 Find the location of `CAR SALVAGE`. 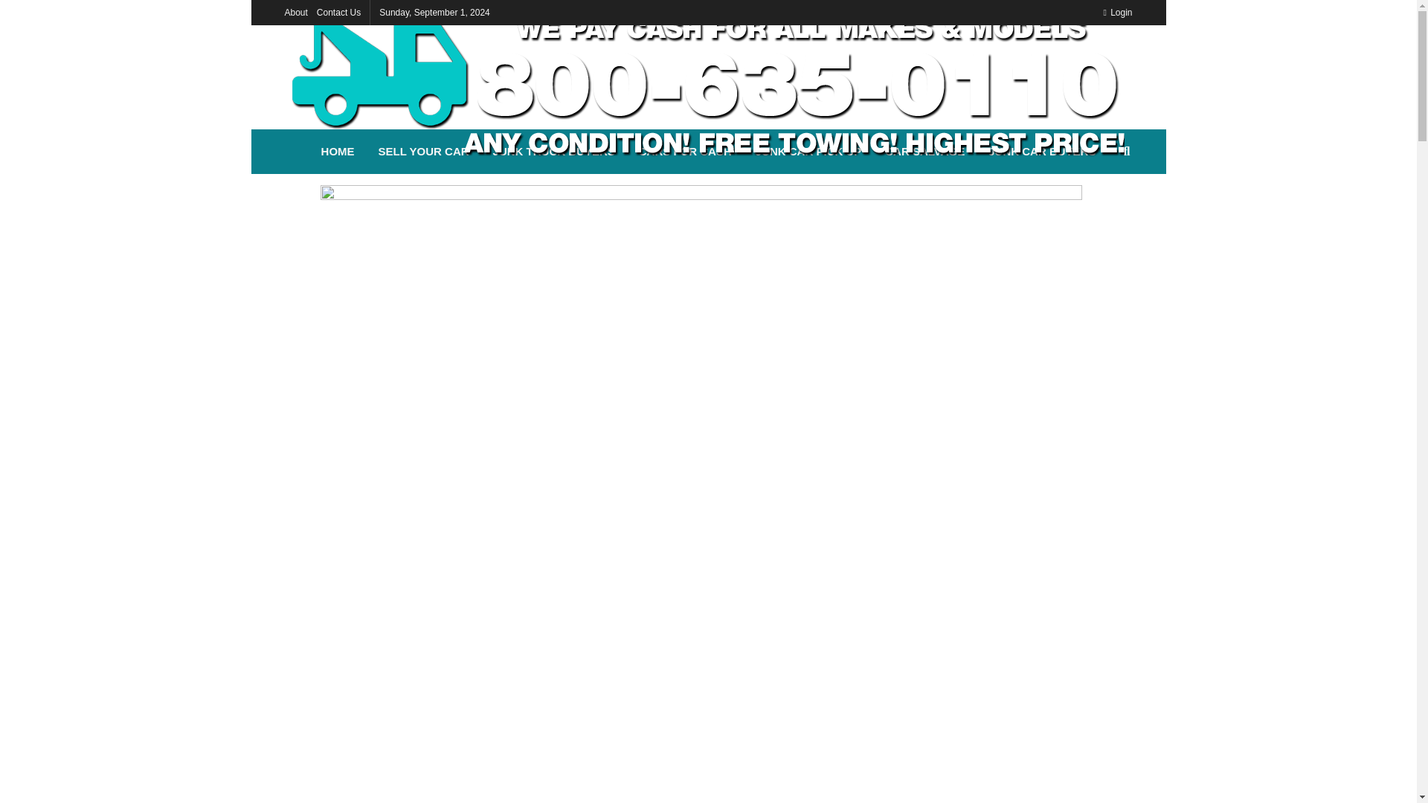

CAR SALVAGE is located at coordinates (924, 152).